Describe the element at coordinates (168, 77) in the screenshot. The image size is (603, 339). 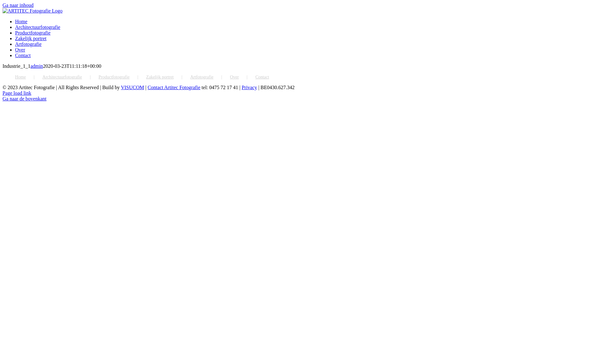
I see `Zakelijk portret` at that location.